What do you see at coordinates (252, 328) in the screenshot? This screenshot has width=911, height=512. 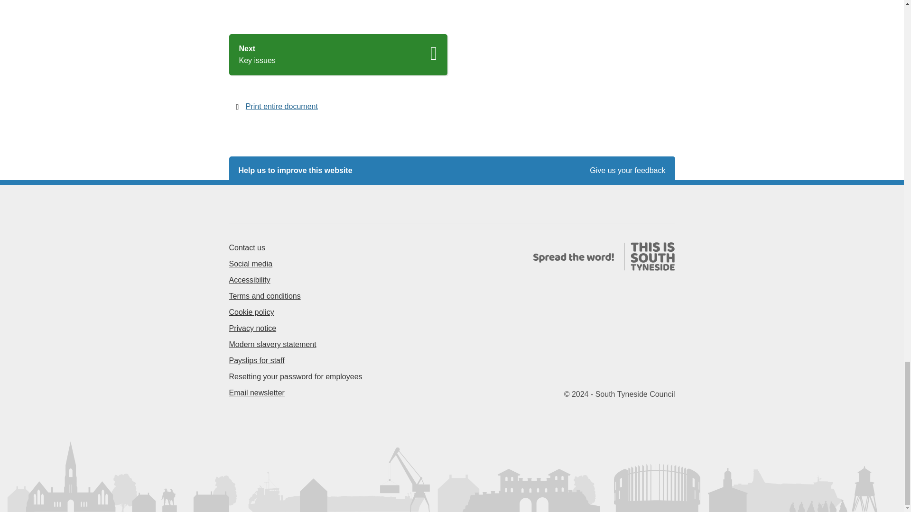 I see `Privacy notice` at bounding box center [252, 328].